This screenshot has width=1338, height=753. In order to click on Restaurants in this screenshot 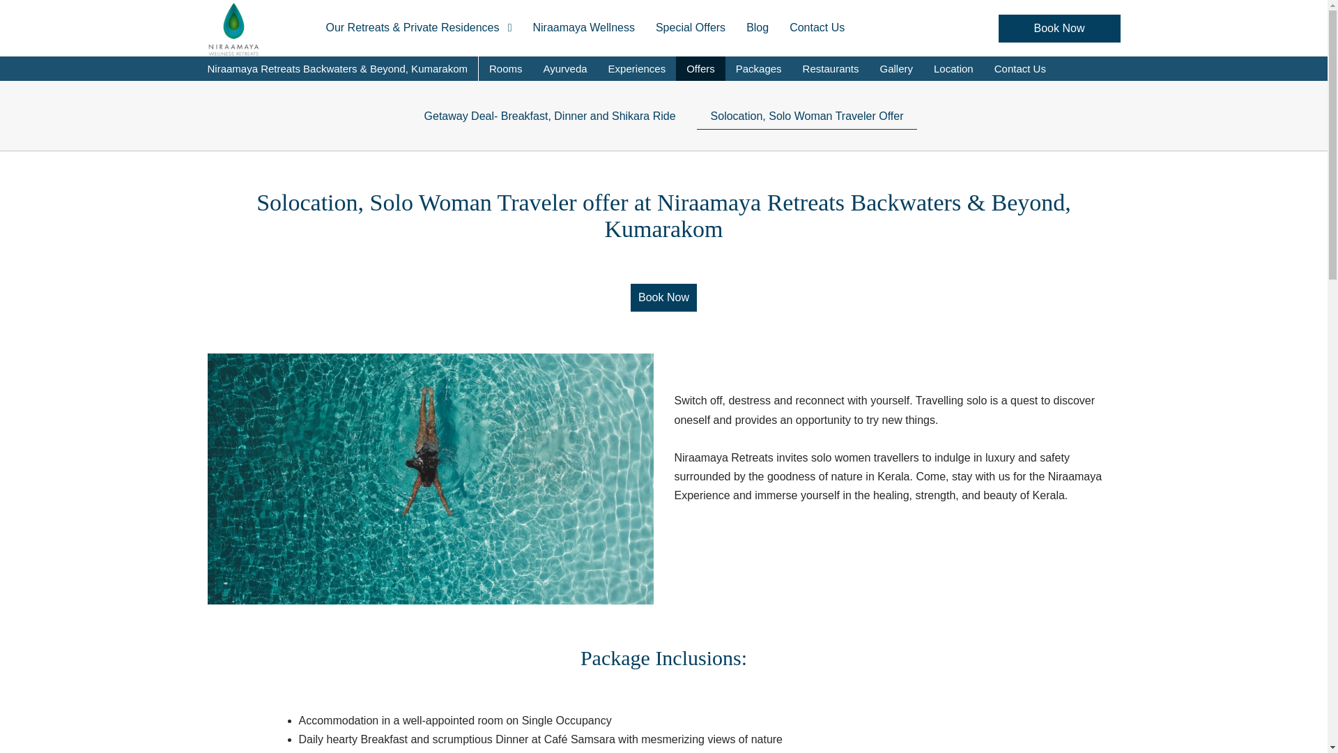, I will do `click(831, 68)`.